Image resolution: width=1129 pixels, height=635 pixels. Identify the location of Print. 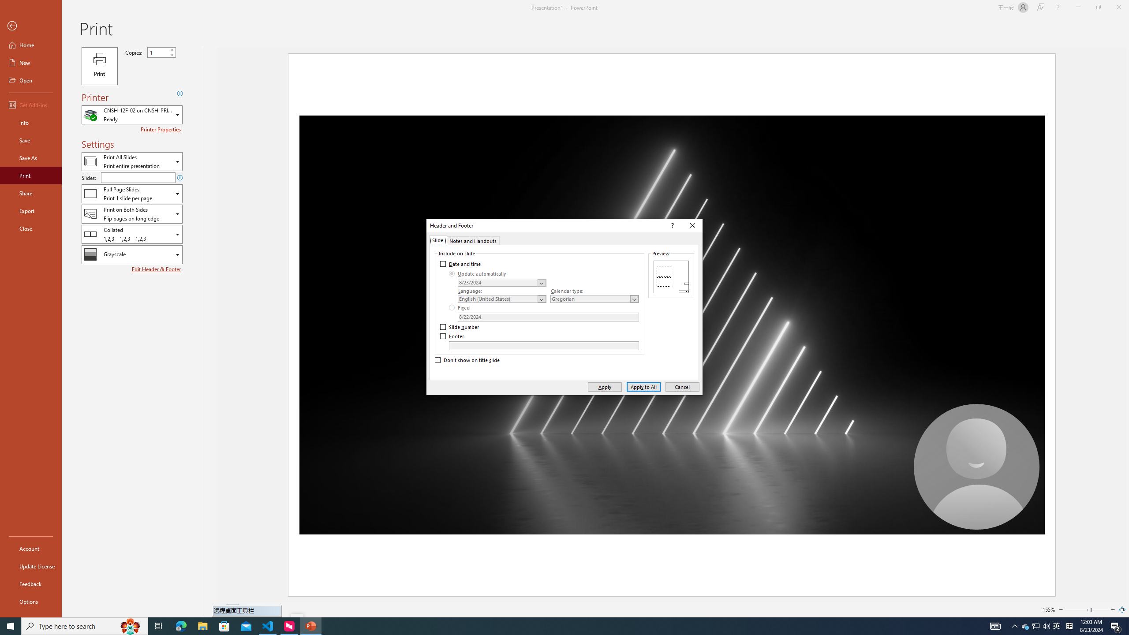
(99, 66).